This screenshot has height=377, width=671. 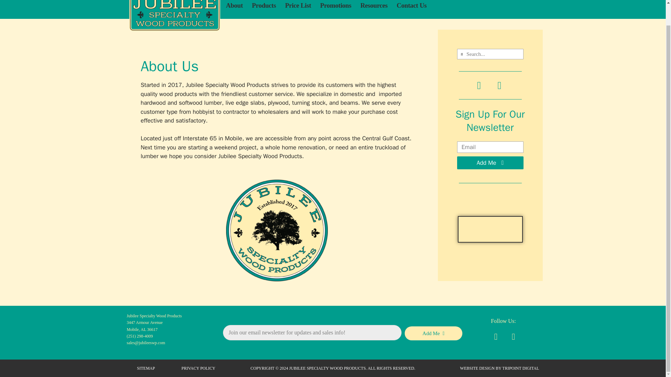 What do you see at coordinates (264, 6) in the screenshot?
I see `Products` at bounding box center [264, 6].